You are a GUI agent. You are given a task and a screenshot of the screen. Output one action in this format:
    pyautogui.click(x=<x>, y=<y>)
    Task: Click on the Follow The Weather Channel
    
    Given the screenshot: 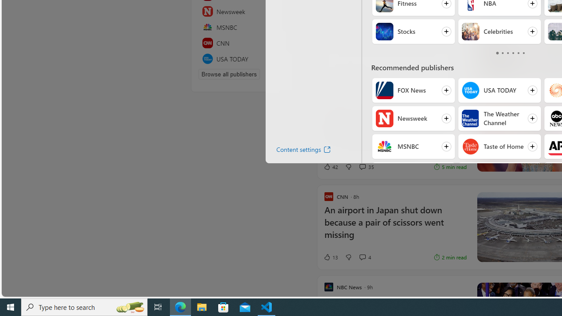 What is the action you would take?
    pyautogui.click(x=499, y=118)
    